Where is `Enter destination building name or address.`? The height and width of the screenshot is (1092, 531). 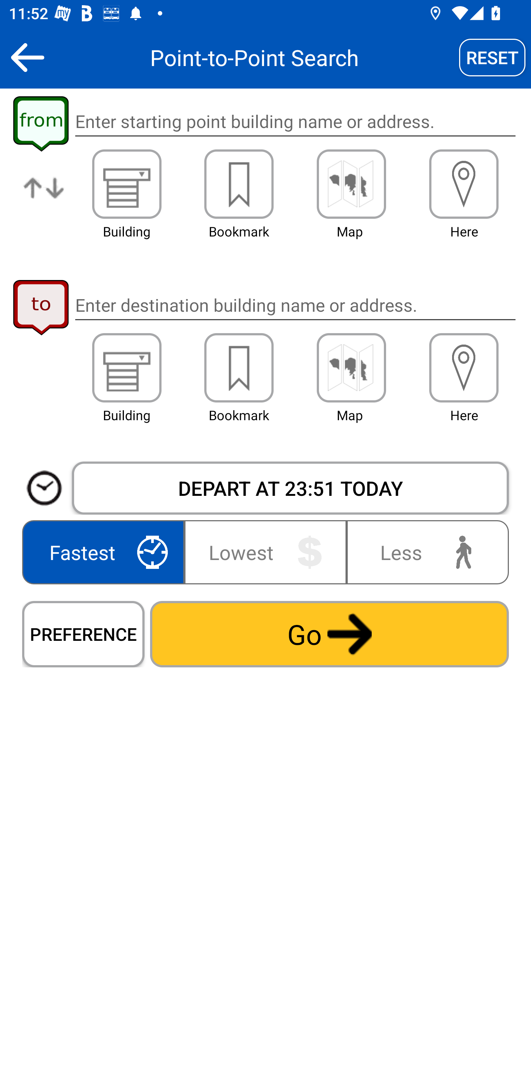
Enter destination building name or address. is located at coordinates (295, 305).